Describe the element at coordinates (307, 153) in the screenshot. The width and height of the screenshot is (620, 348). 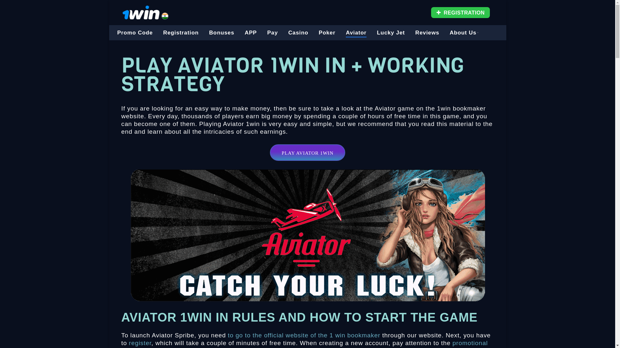
I see `PLAY AVIATOR 1WIN` at that location.